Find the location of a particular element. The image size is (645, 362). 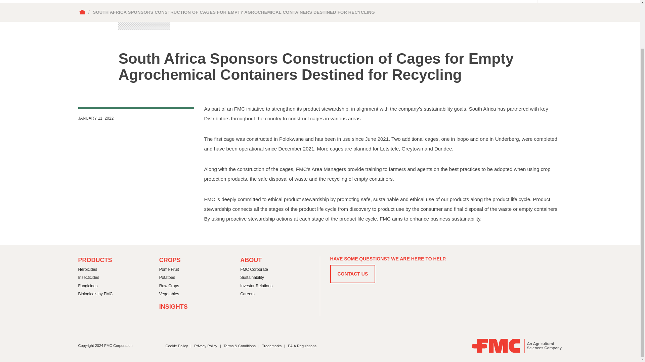

Pome Fruit is located at coordinates (169, 269).